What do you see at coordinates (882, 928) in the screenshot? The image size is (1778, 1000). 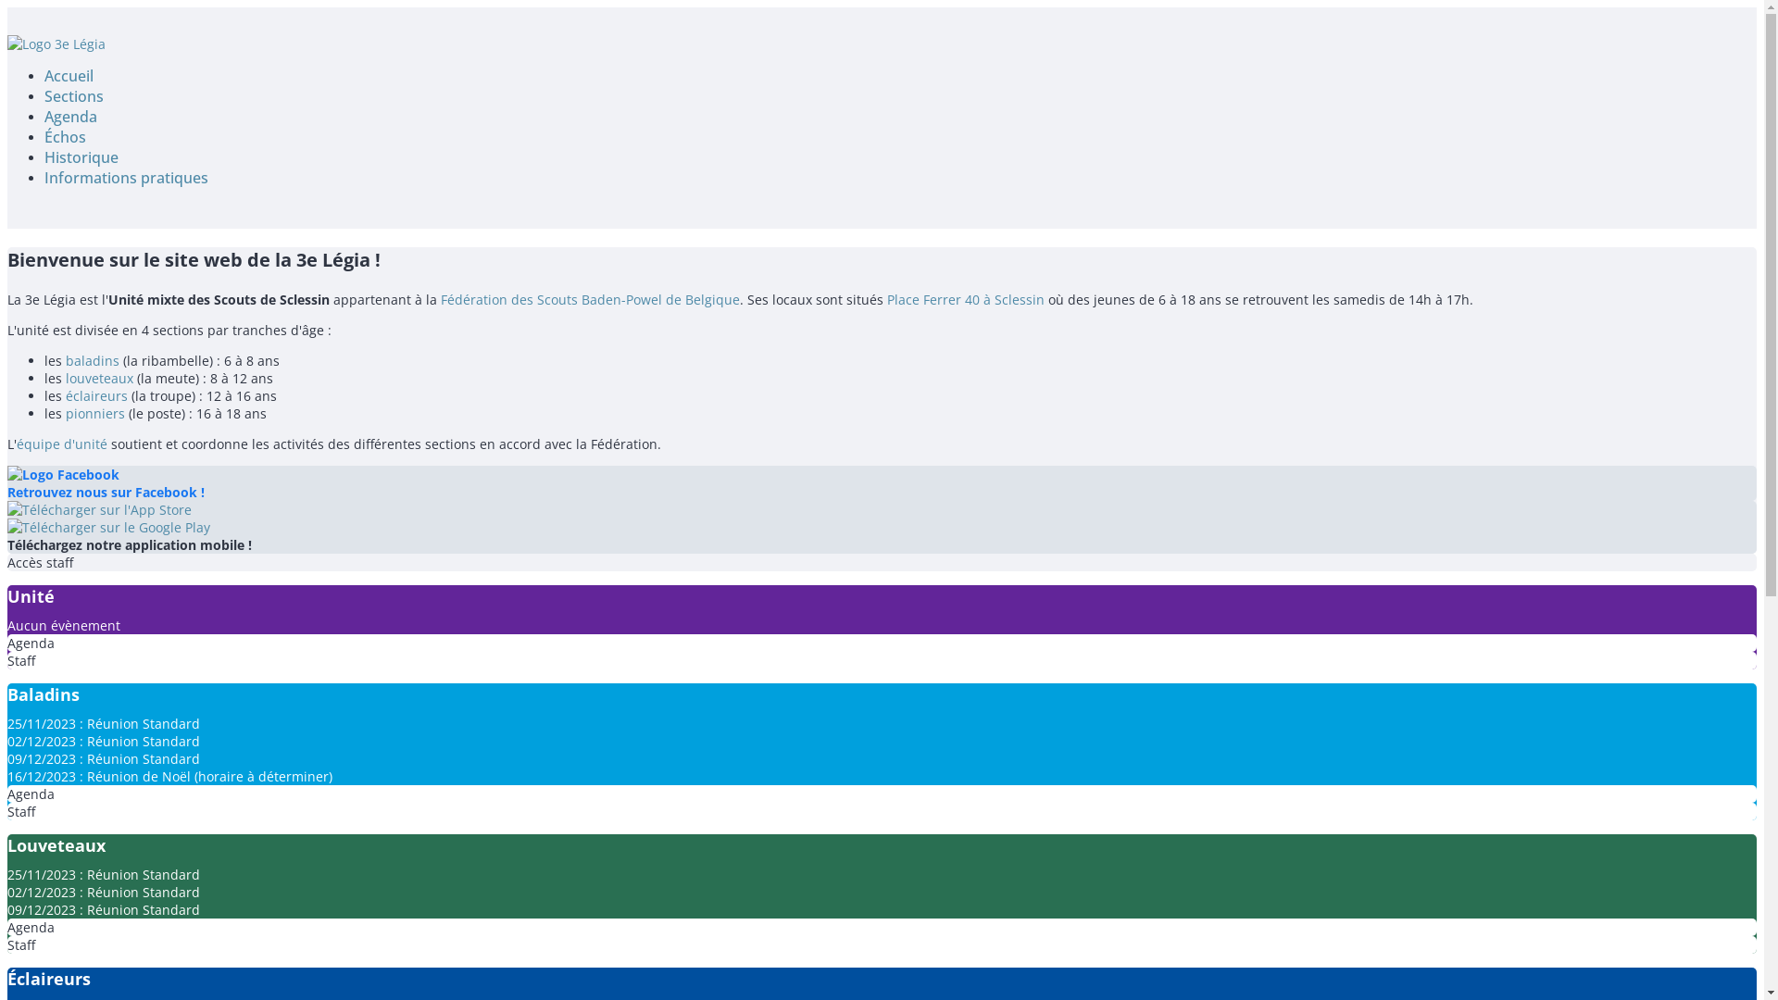 I see `Agenda` at bounding box center [882, 928].